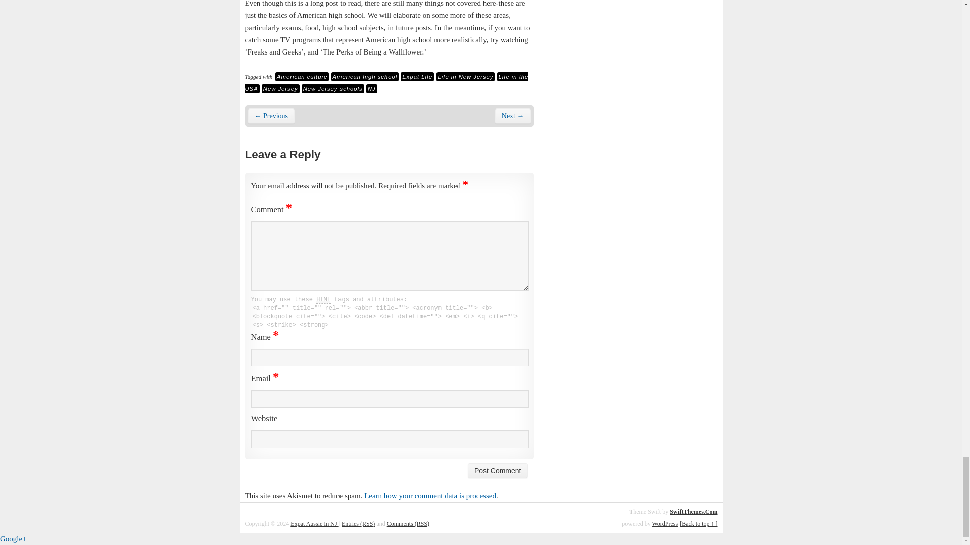 This screenshot has width=970, height=545. Describe the element at coordinates (386, 82) in the screenshot. I see `Life in the USA` at that location.